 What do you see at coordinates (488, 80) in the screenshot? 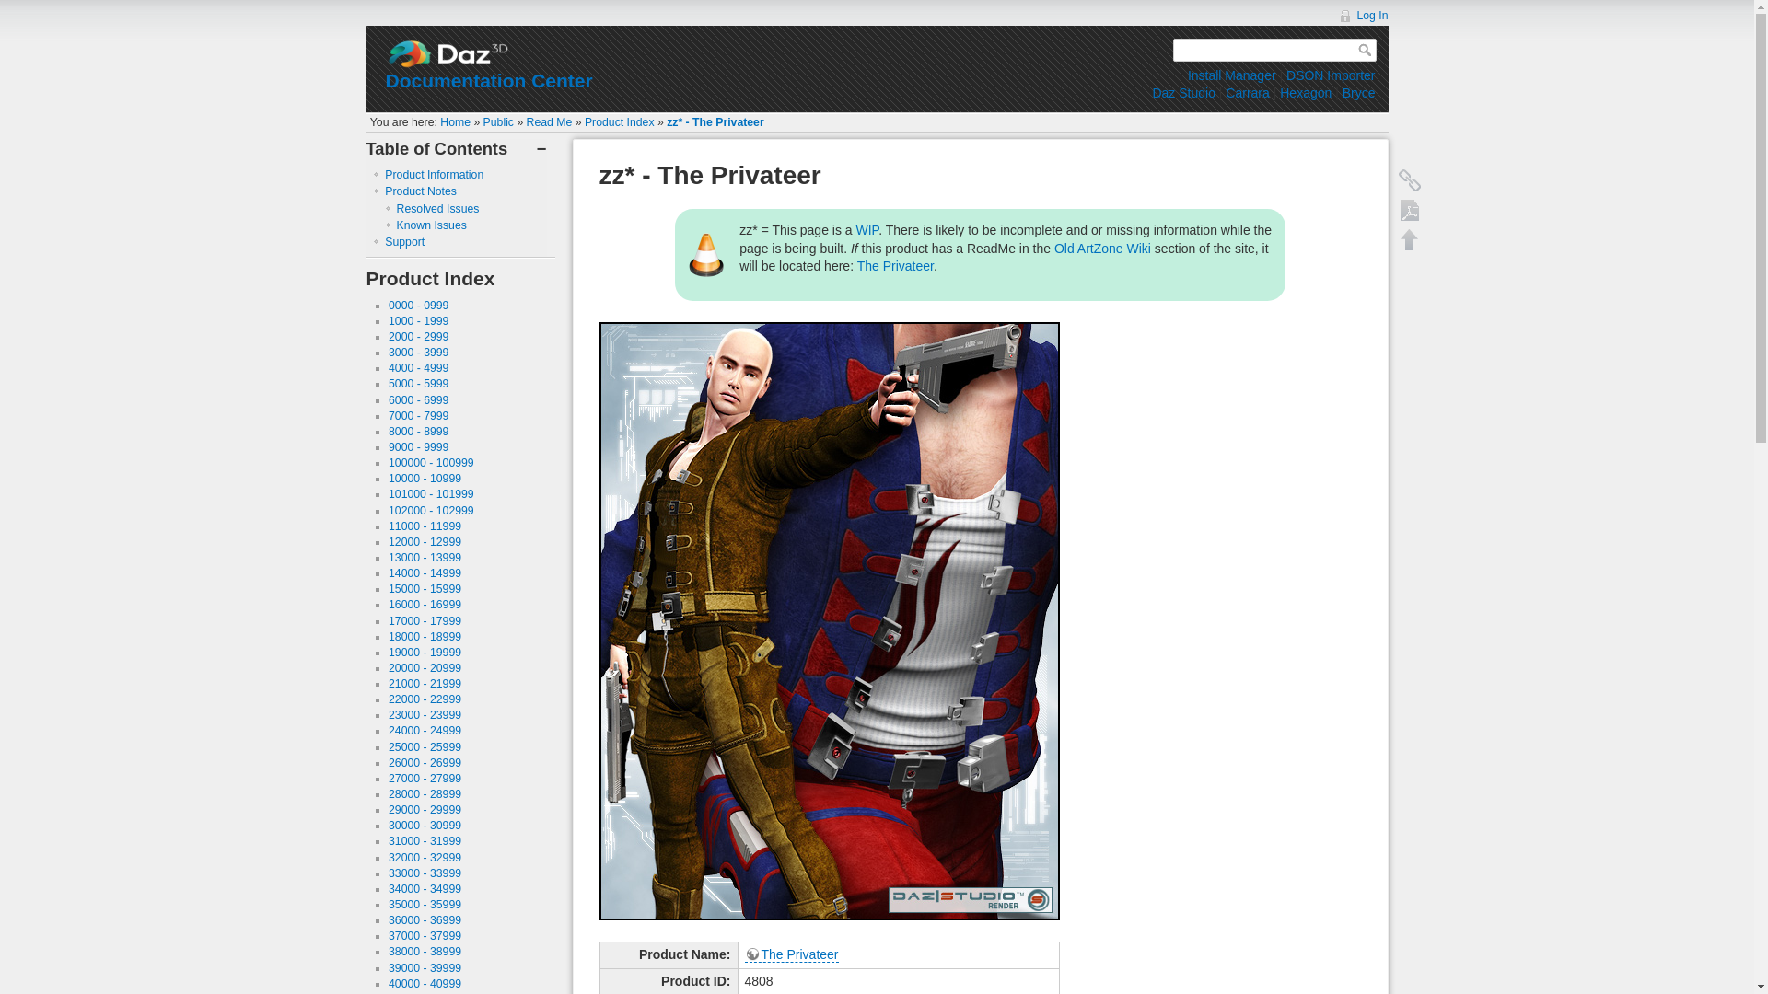
I see `Documentation Center` at bounding box center [488, 80].